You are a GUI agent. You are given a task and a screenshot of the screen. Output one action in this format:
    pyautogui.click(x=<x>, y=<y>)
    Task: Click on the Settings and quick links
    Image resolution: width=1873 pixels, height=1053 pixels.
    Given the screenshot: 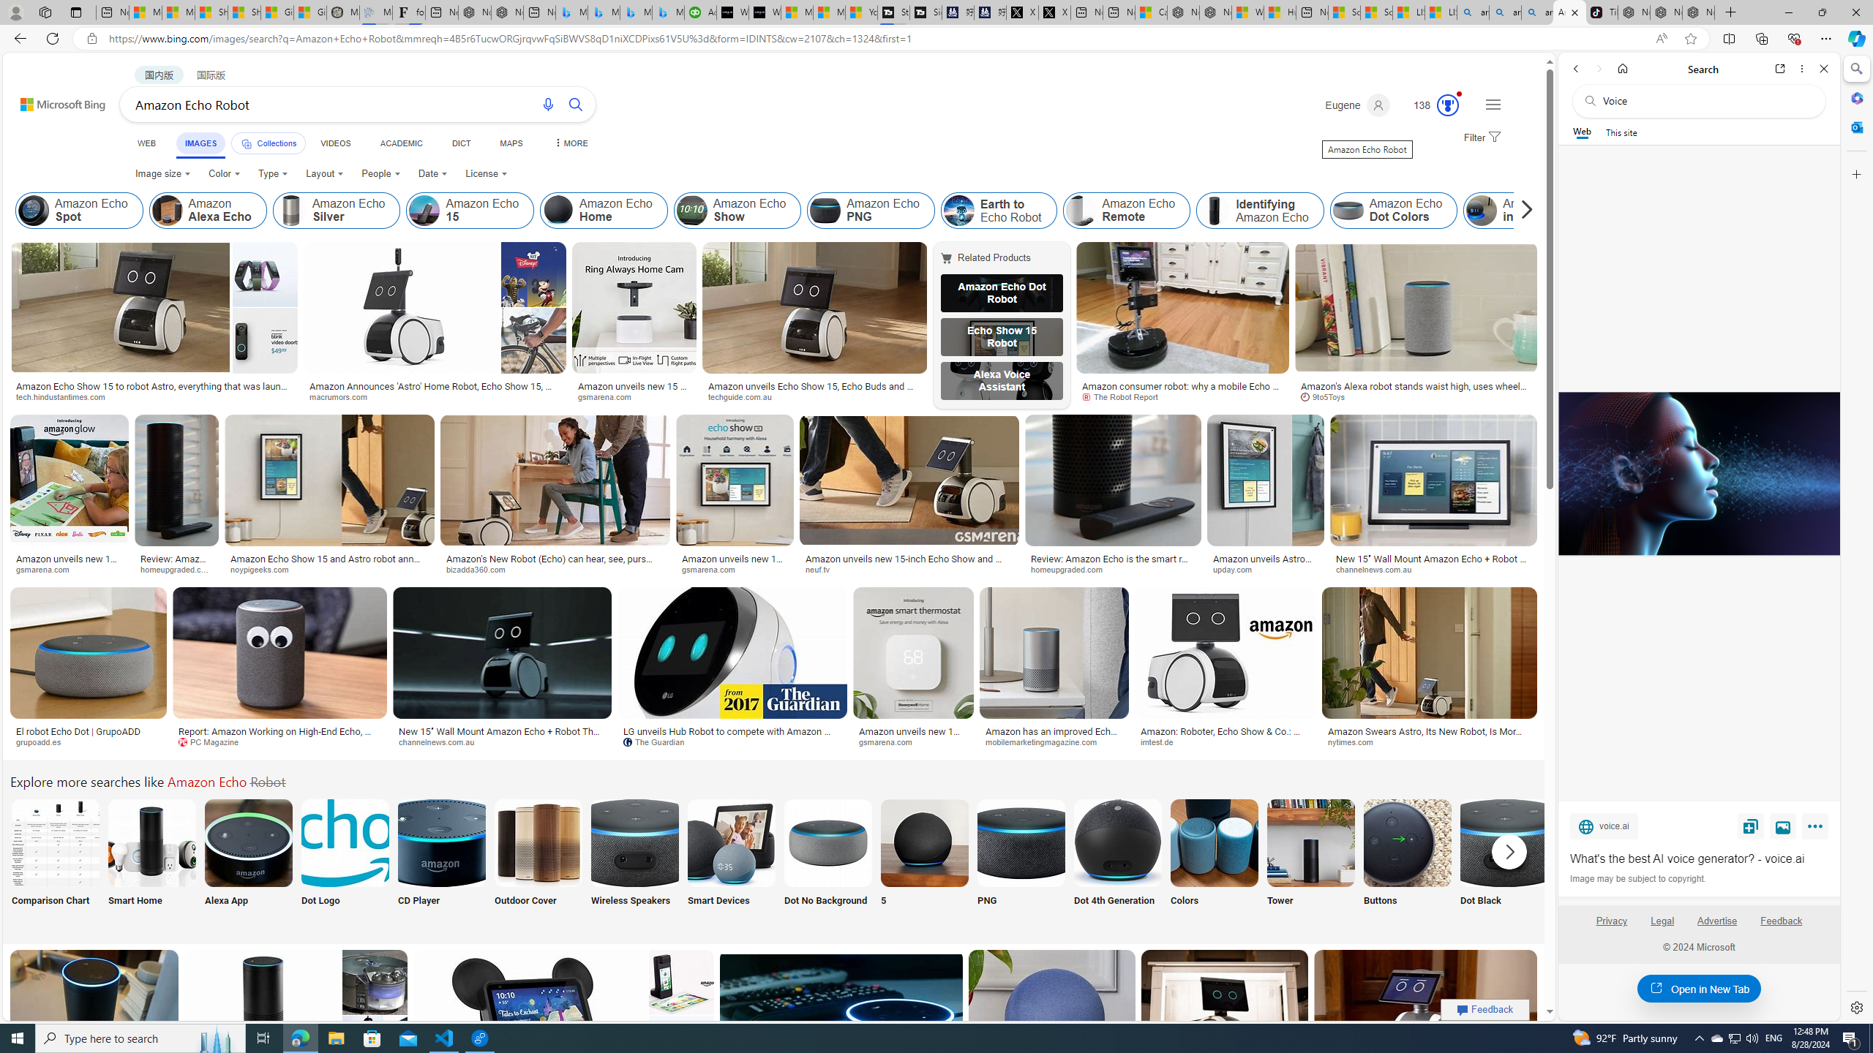 What is the action you would take?
    pyautogui.click(x=1493, y=104)
    